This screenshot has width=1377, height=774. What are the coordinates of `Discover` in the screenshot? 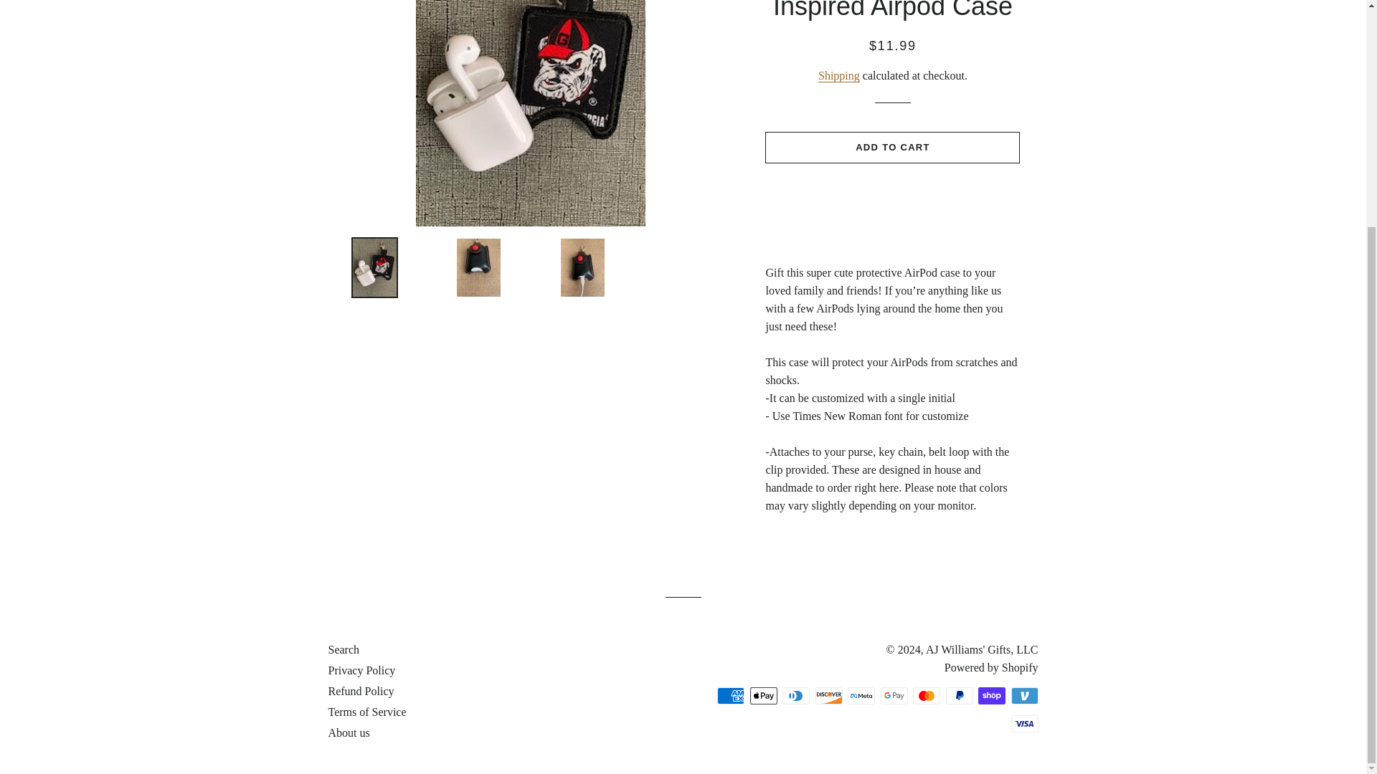 It's located at (828, 695).